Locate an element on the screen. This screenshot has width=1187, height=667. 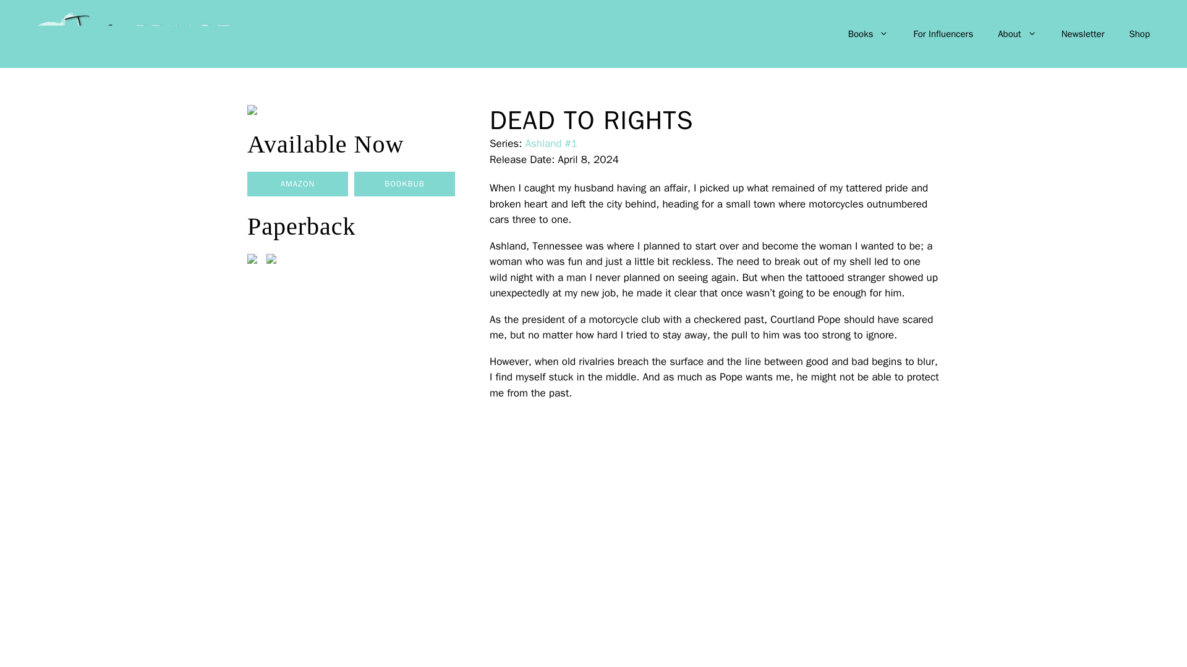
About is located at coordinates (1016, 33).